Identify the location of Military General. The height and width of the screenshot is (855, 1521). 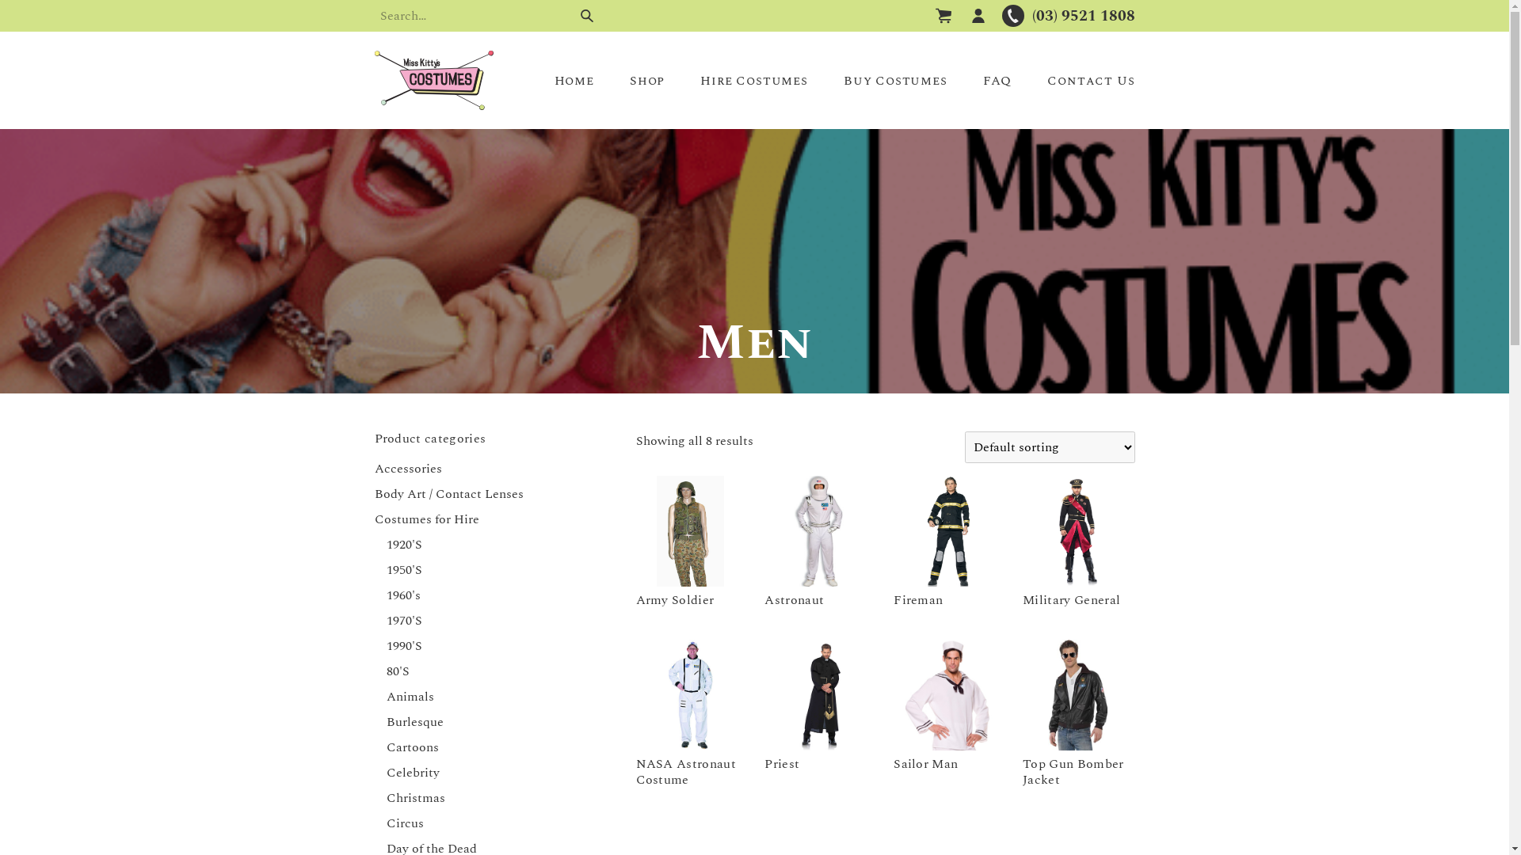
(1077, 545).